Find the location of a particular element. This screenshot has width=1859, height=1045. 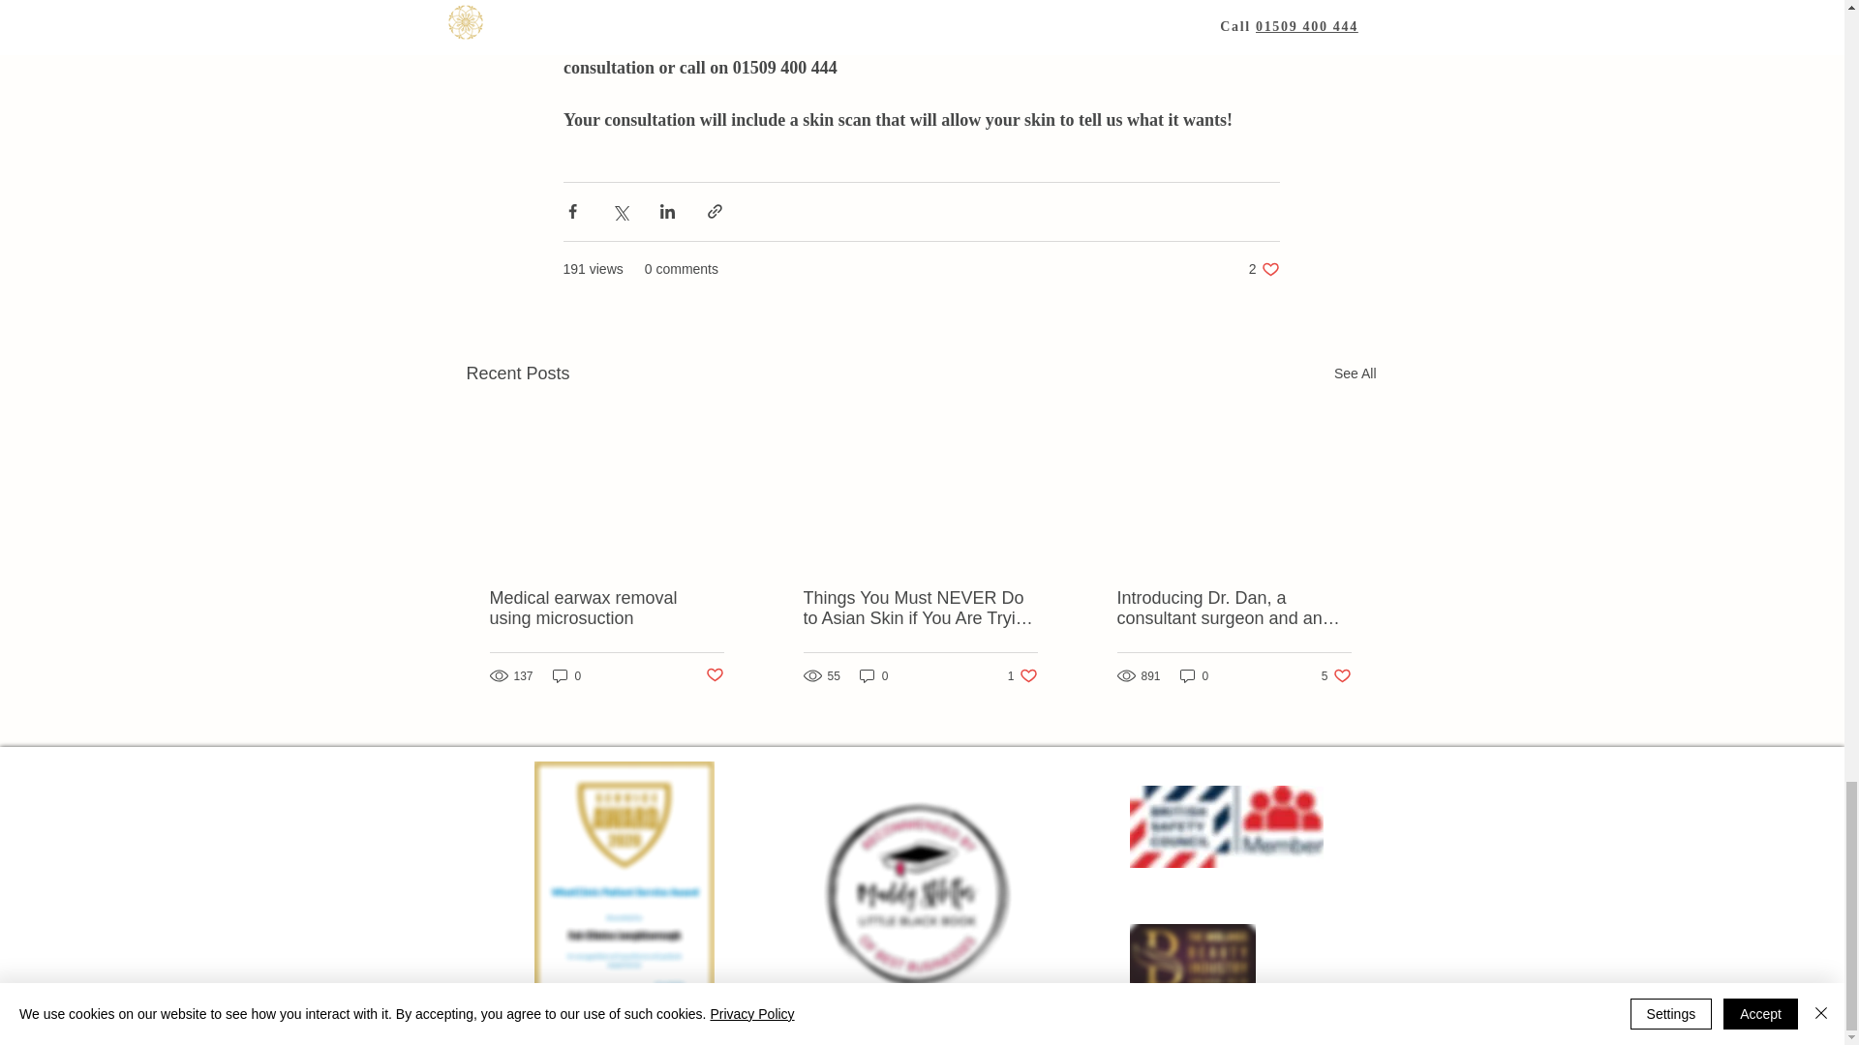

See All is located at coordinates (1356, 373).